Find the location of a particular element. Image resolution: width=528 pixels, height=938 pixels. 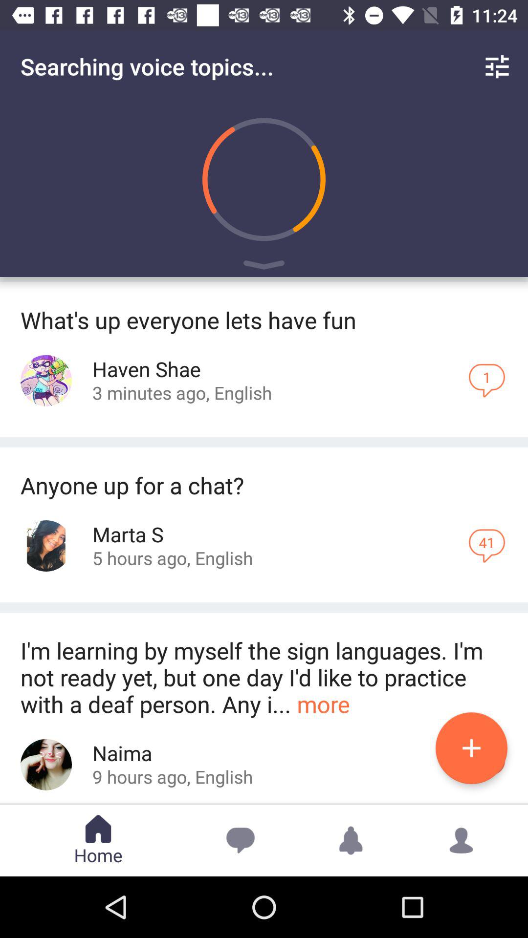

click on the notification icon is located at coordinates (351, 840).